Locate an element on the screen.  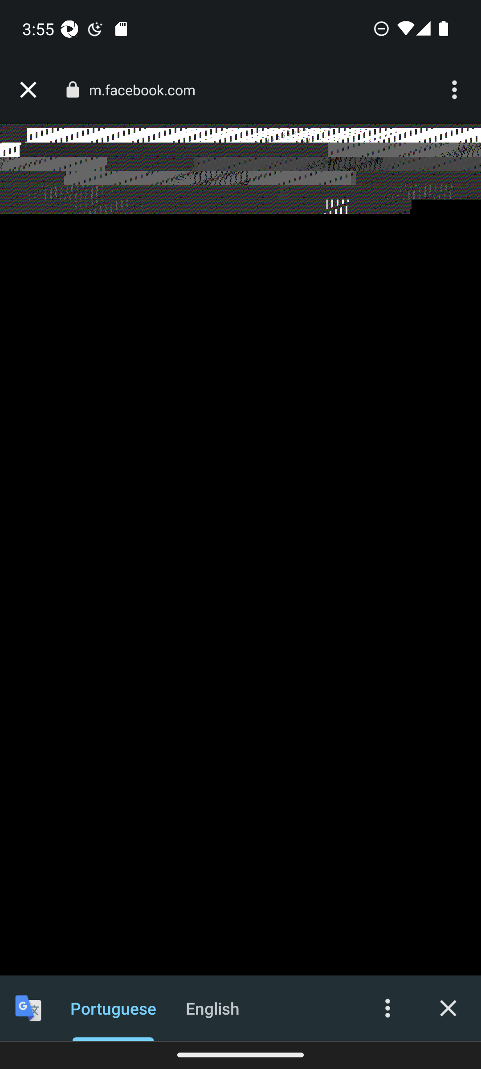
Connection is secure is located at coordinates (72, 90).